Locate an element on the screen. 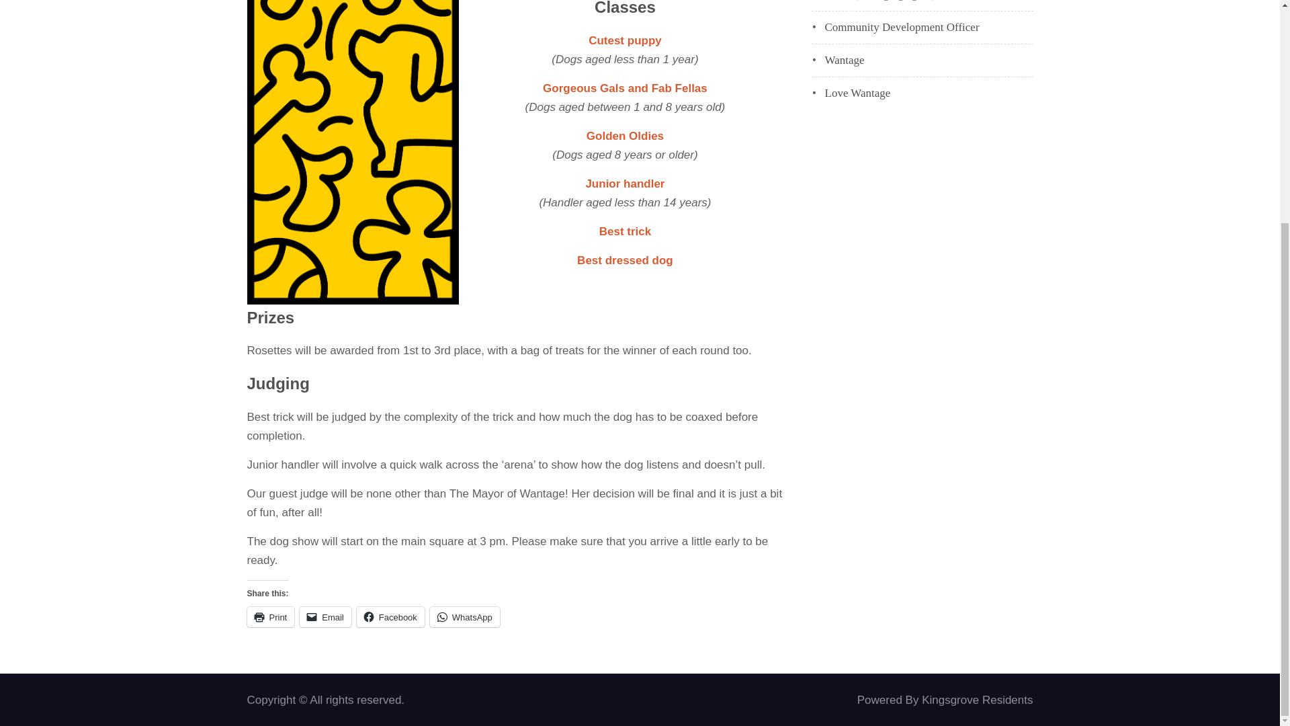  Wantage is located at coordinates (845, 60).